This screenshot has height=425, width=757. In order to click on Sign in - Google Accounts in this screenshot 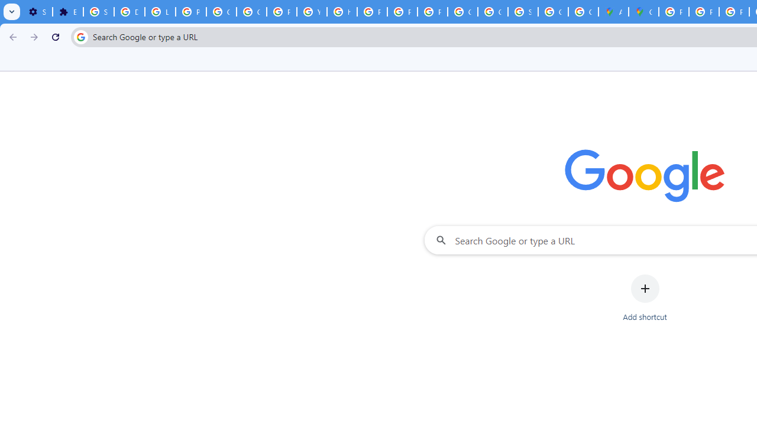, I will do `click(523, 12)`.